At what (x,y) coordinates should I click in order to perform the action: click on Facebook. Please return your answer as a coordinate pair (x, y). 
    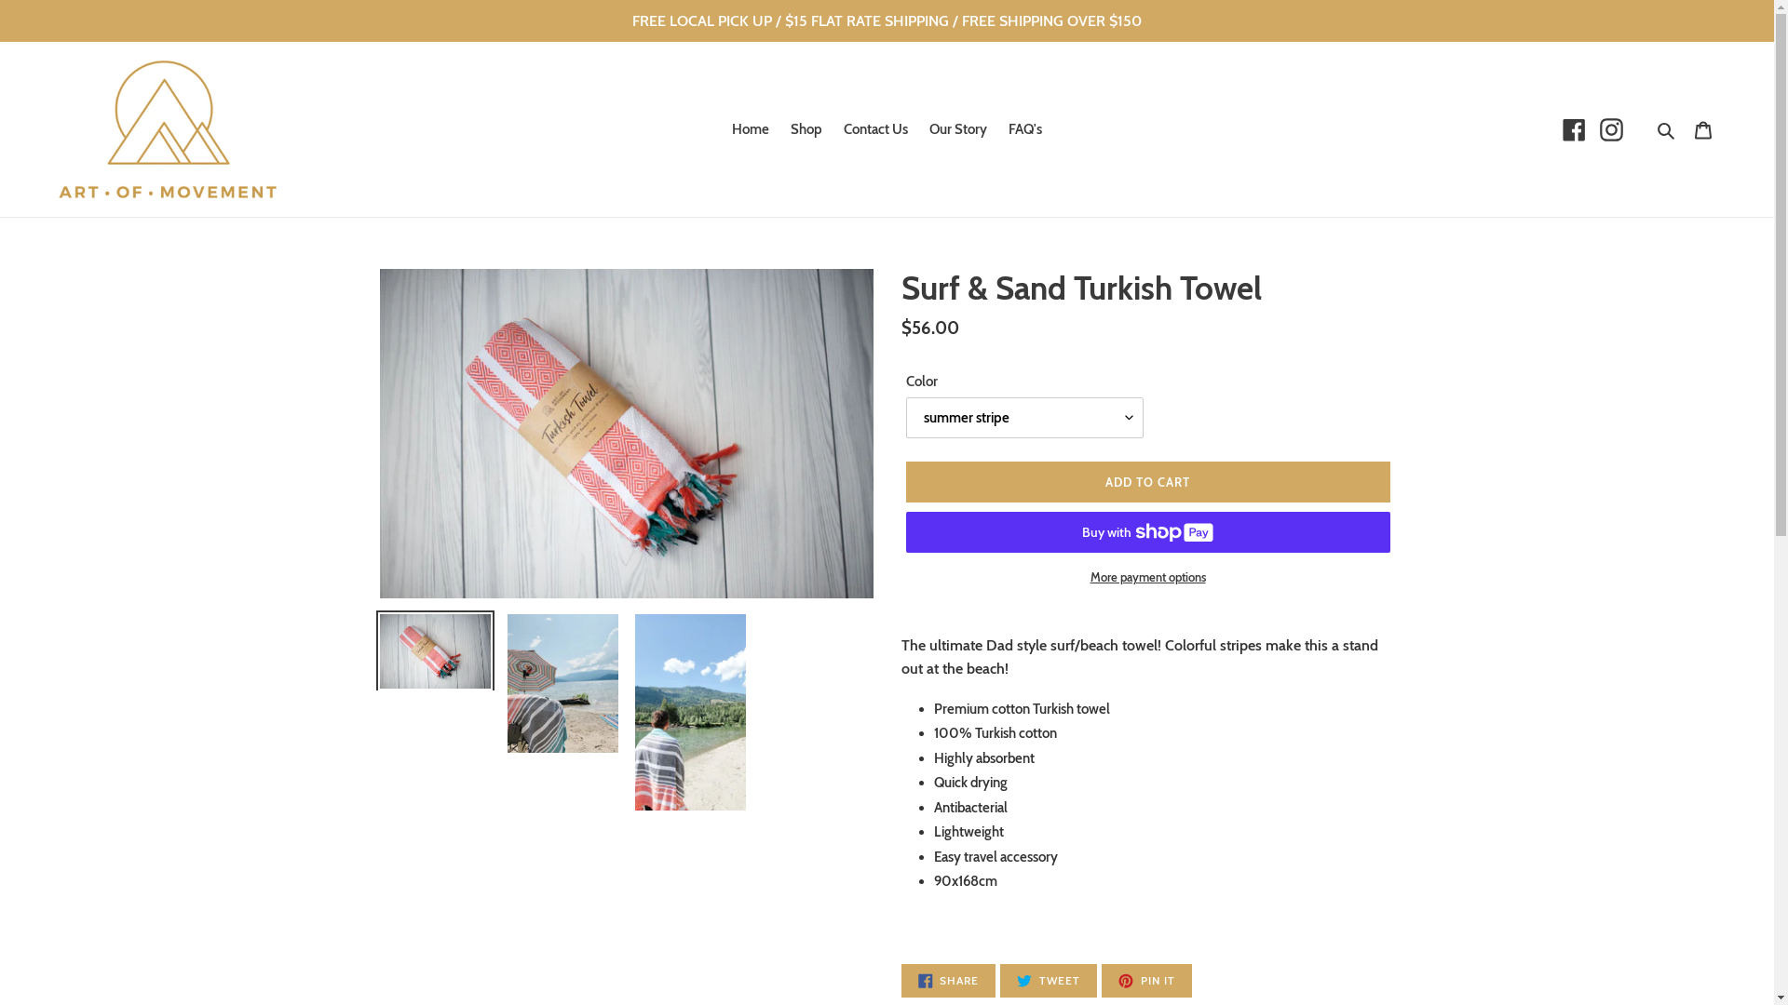
    Looking at the image, I should click on (1574, 130).